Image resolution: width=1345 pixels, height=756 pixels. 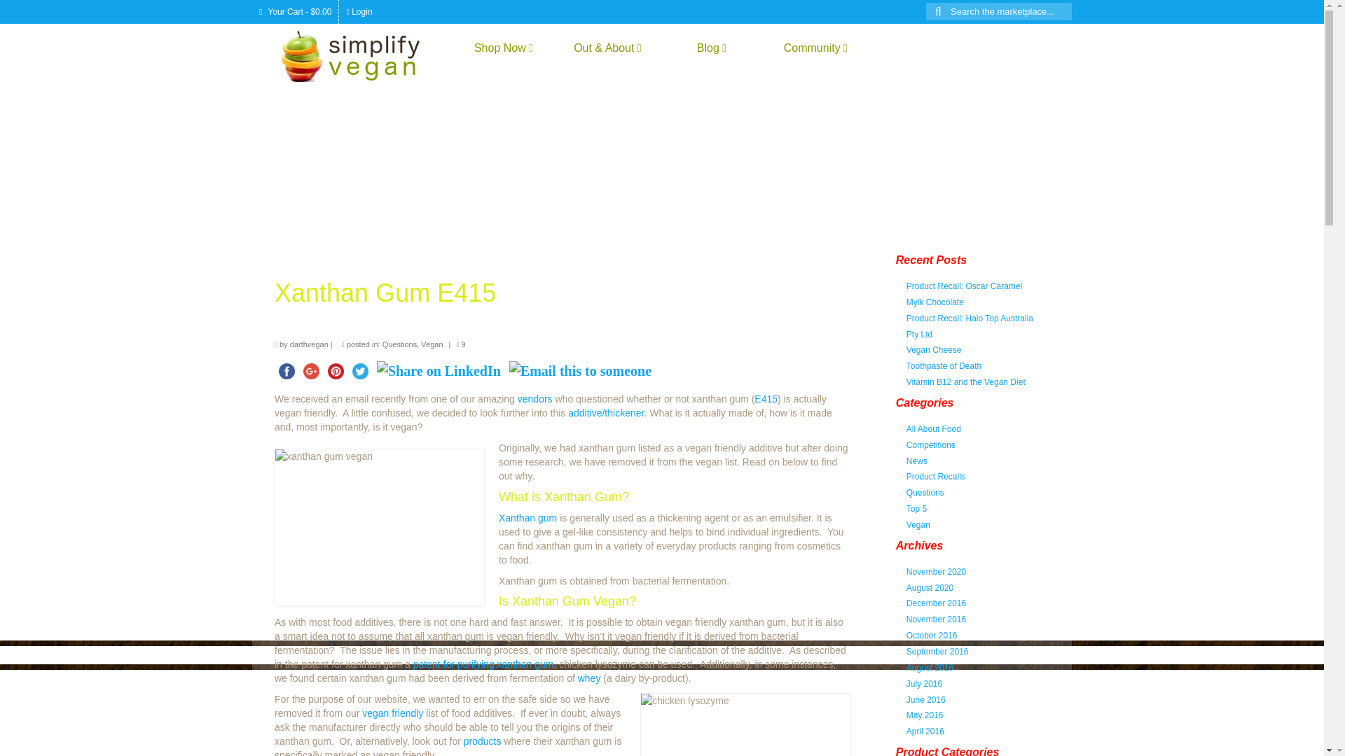 I want to click on Twitter, so click(x=360, y=371).